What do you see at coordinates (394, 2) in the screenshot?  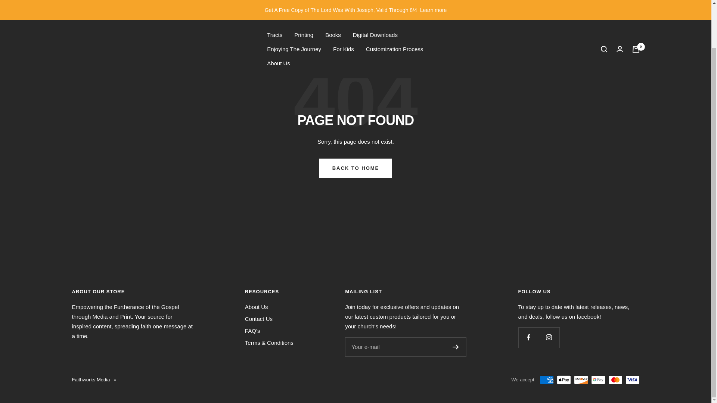 I see `Customization Process` at bounding box center [394, 2].